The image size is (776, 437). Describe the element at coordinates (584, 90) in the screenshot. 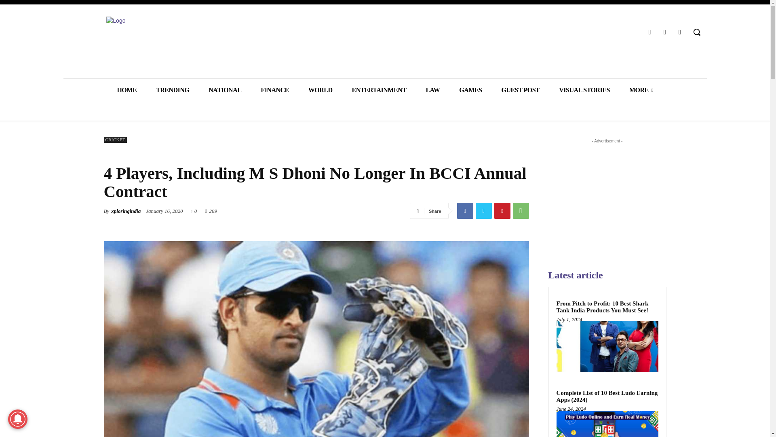

I see `VISUAL STORIES` at that location.